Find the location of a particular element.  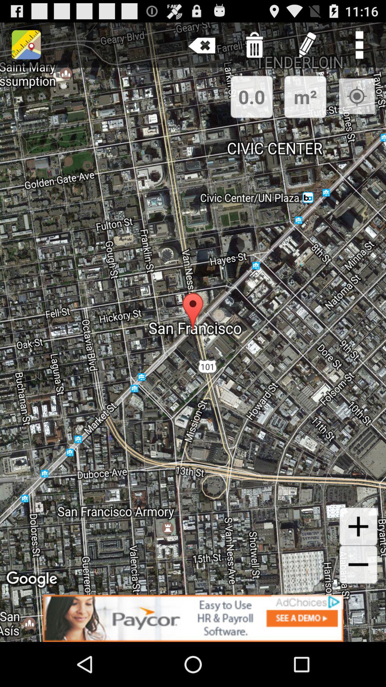

choose app above 0.0 is located at coordinates (202, 45).